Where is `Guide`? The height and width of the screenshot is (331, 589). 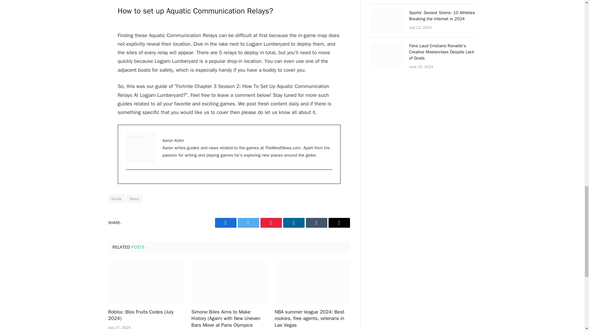 Guide is located at coordinates (116, 199).